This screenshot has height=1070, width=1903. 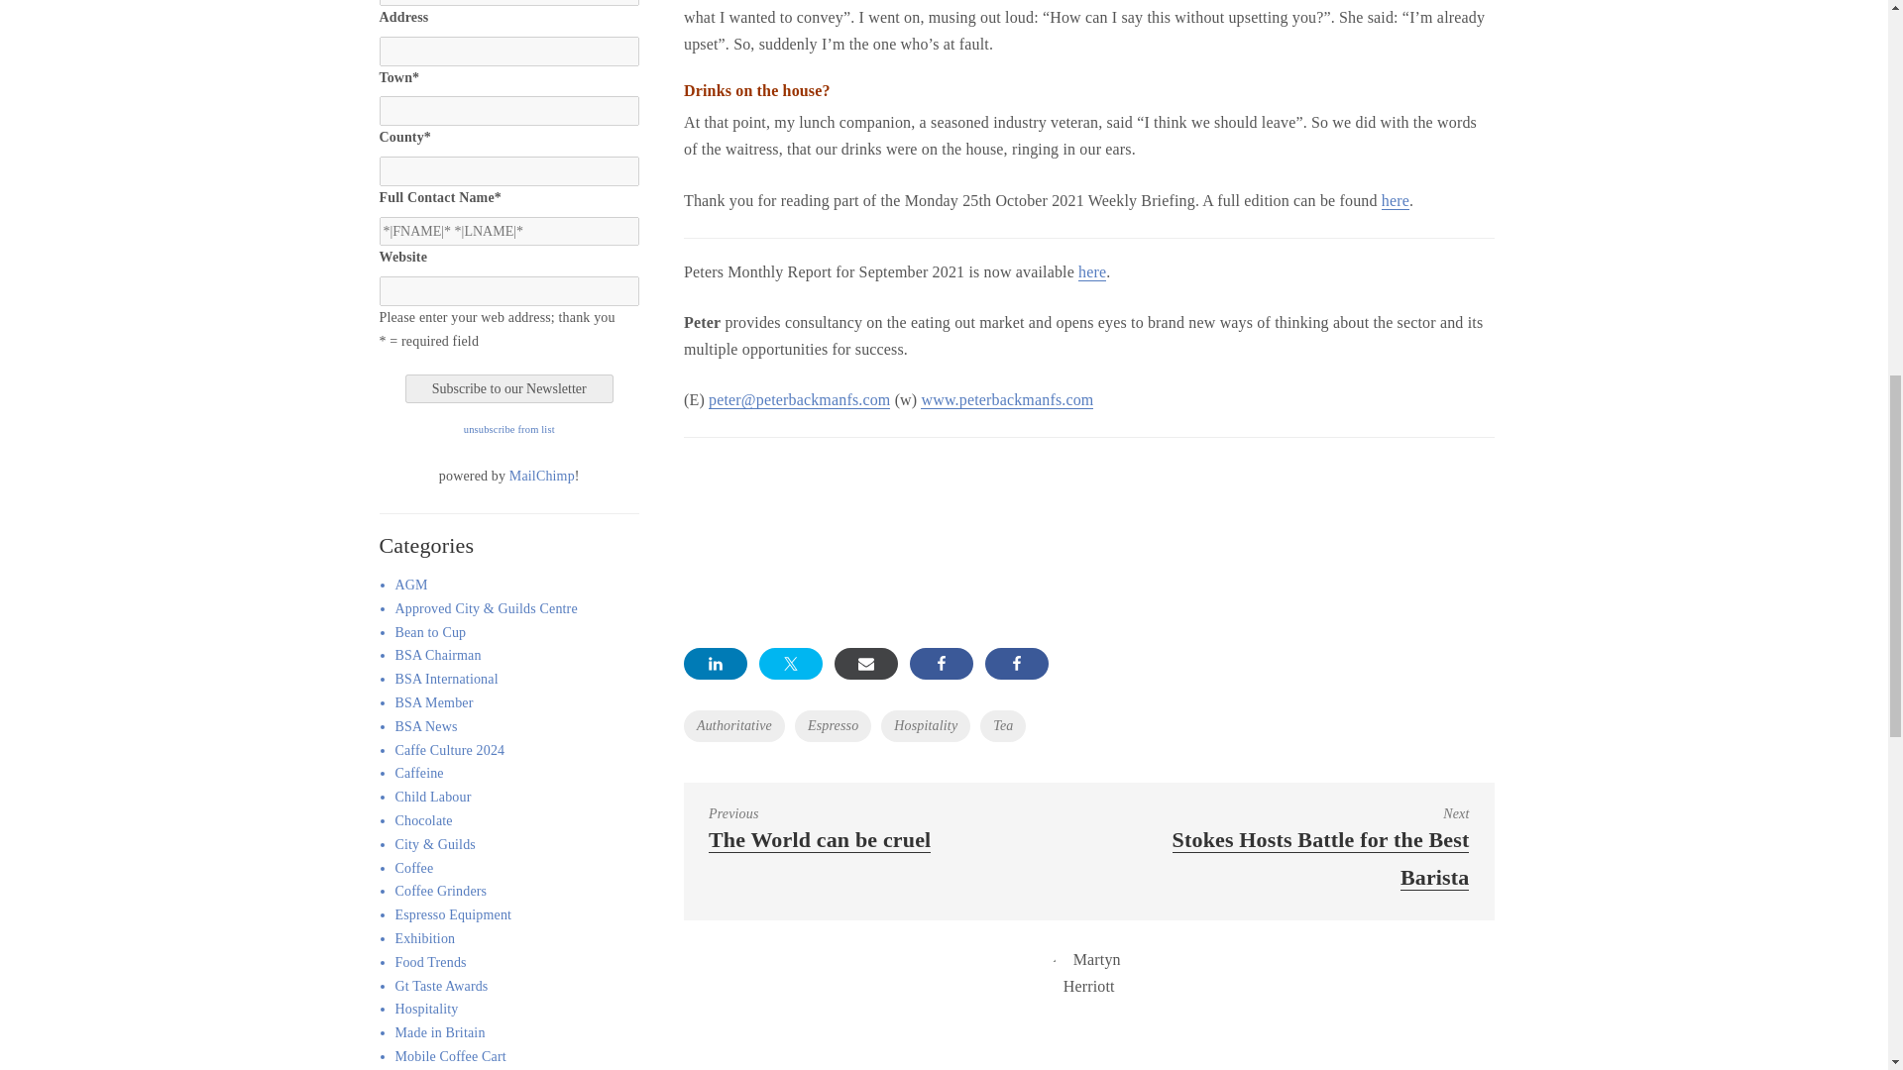 What do you see at coordinates (716, 664) in the screenshot?
I see `Share on LinkedIn` at bounding box center [716, 664].